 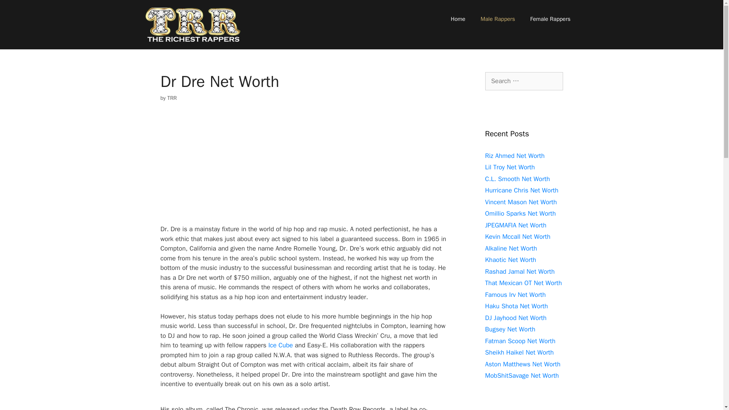 What do you see at coordinates (522, 190) in the screenshot?
I see `Hurricane Chris Net Worth` at bounding box center [522, 190].